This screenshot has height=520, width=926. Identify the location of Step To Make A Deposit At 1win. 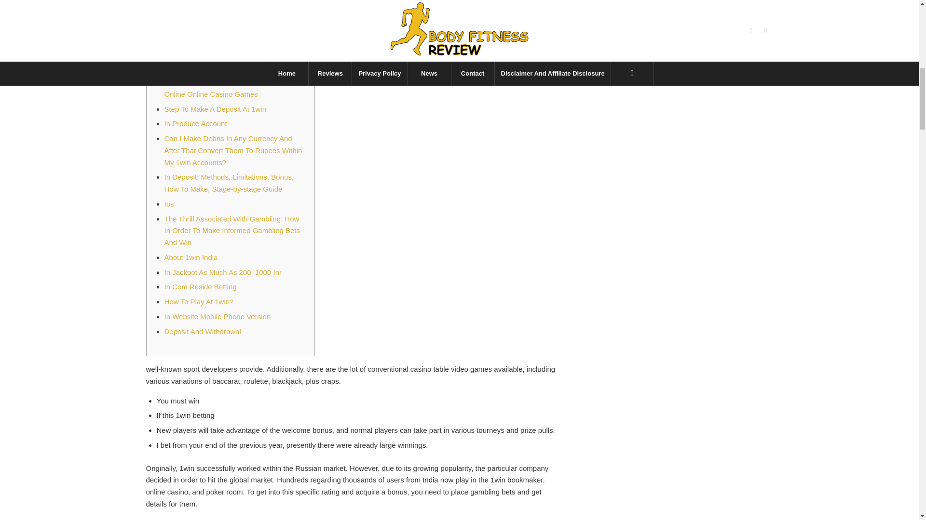
(215, 109).